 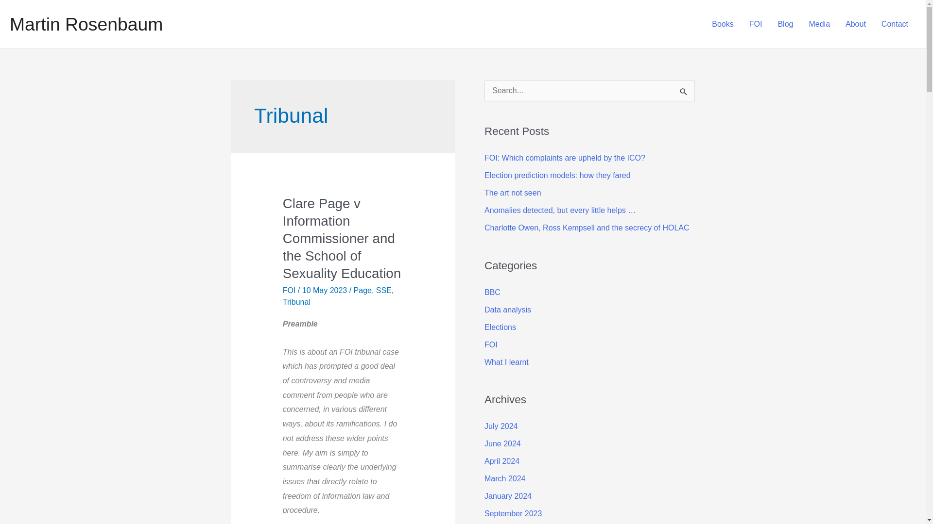 I want to click on Election prediction models: how they fared, so click(x=557, y=176).